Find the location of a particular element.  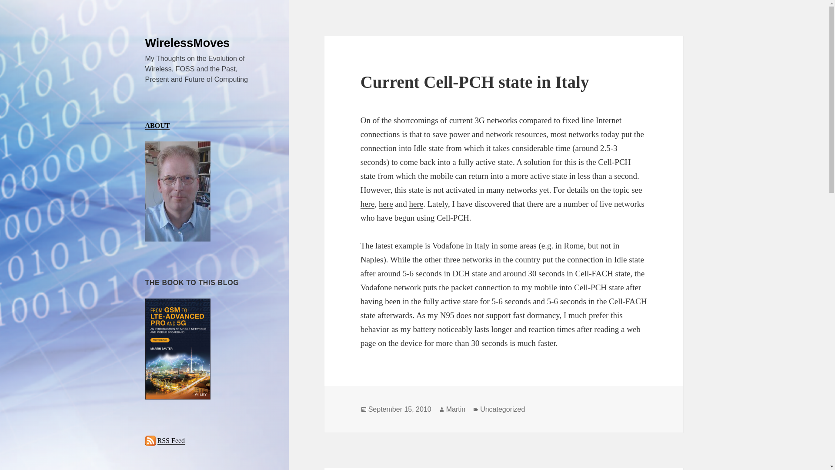

September 15, 2010 is located at coordinates (188, 43).